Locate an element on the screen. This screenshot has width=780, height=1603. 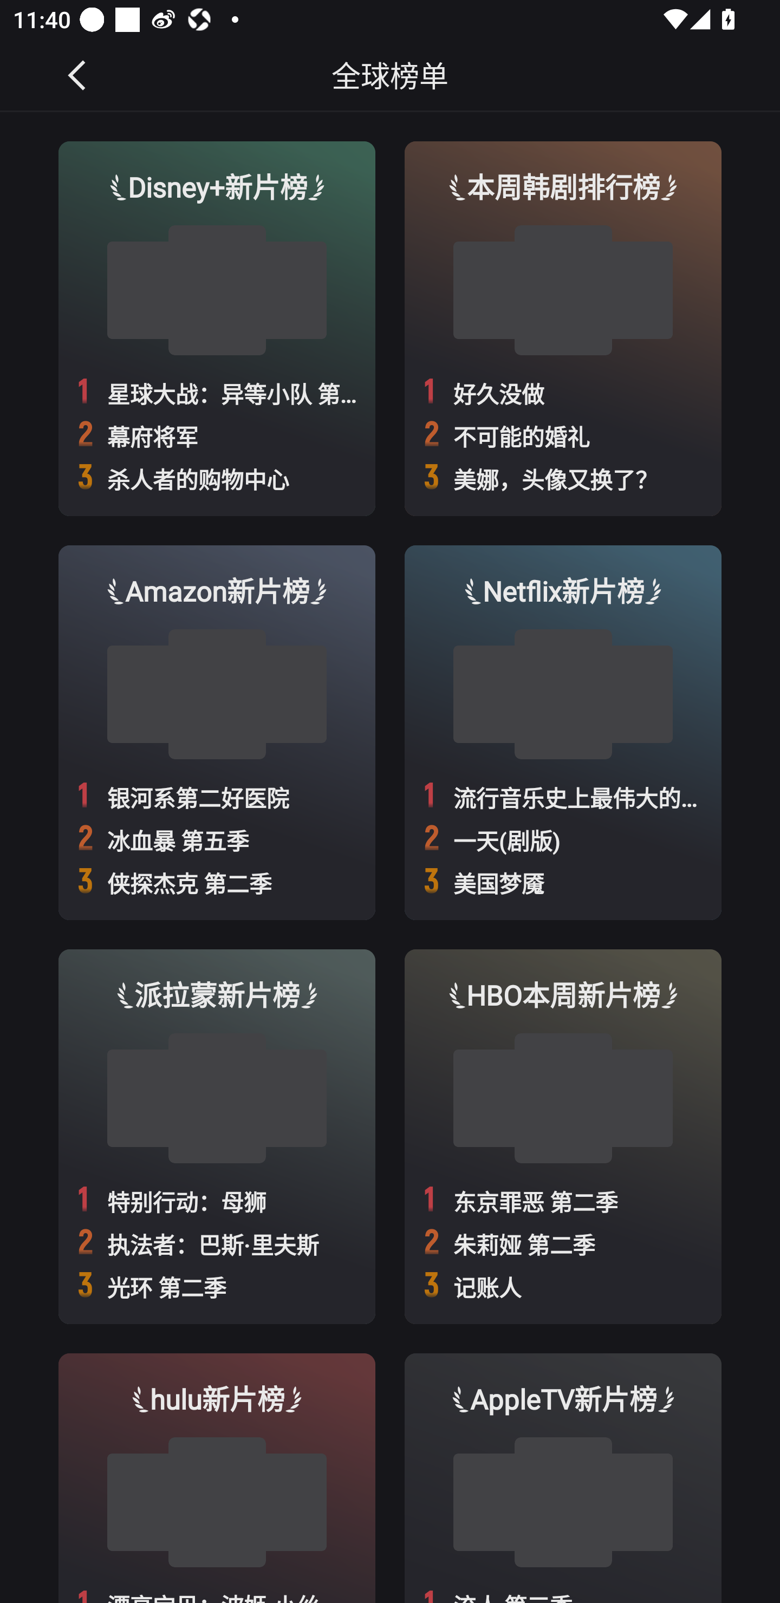
3 记账人 is located at coordinates (563, 1286).